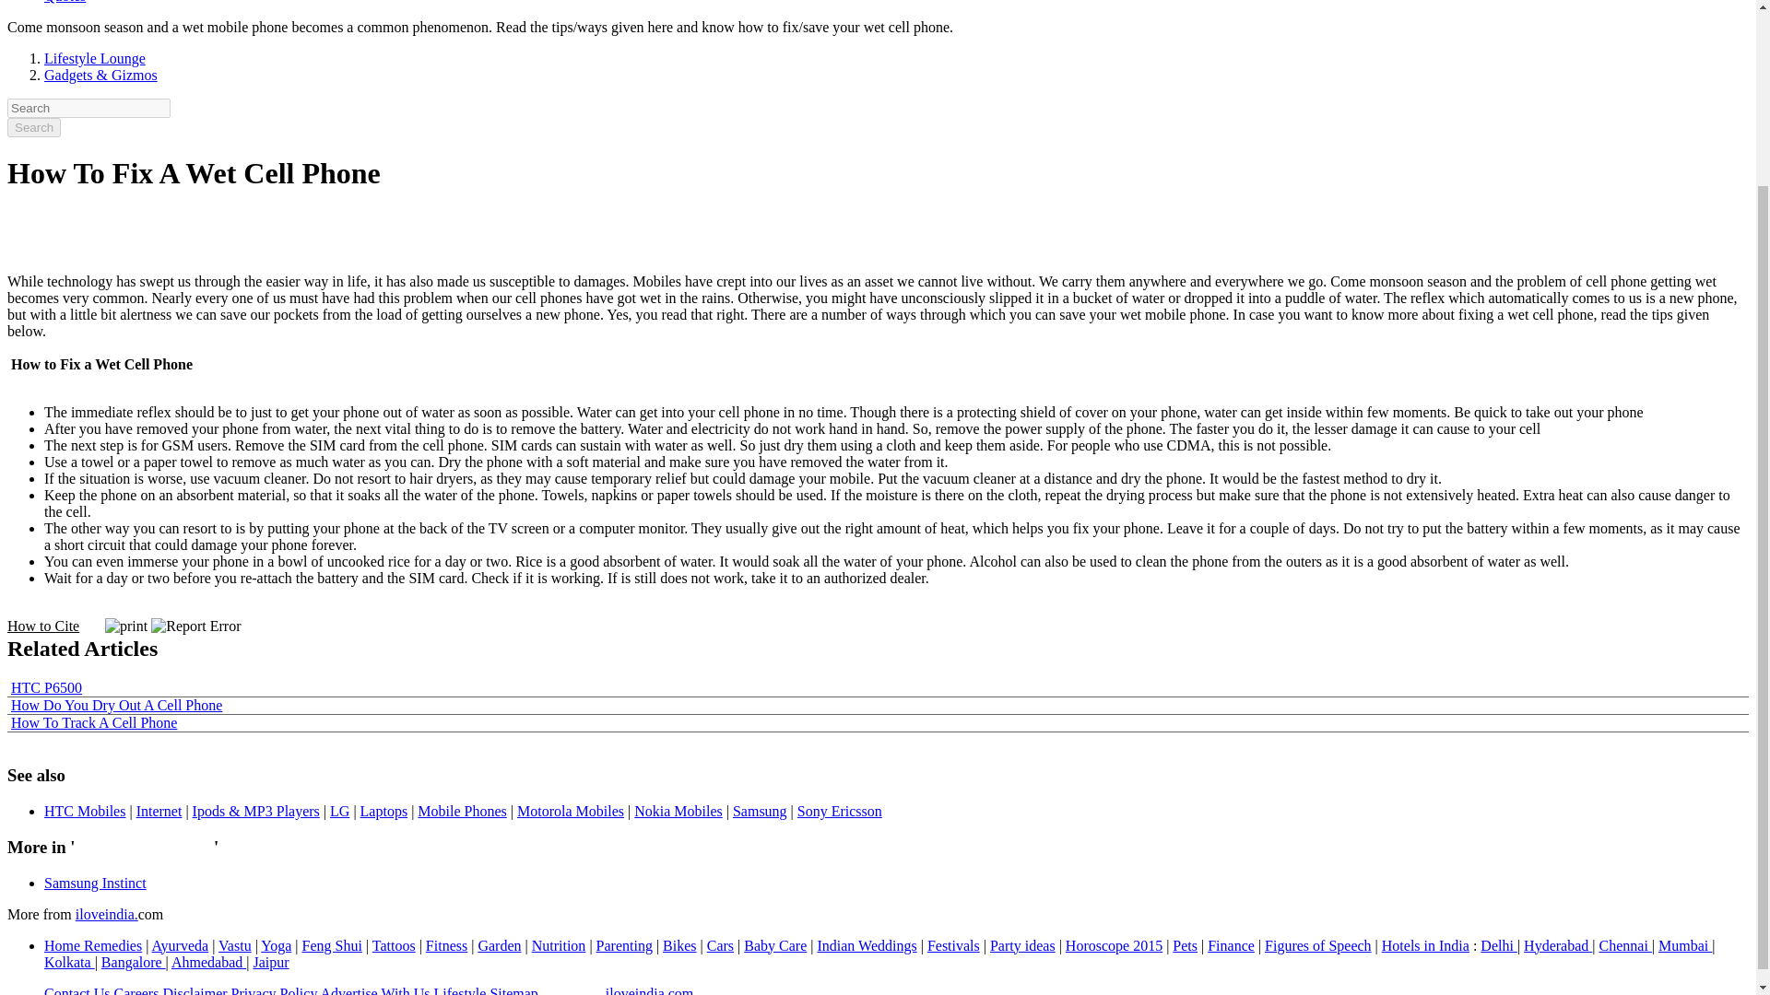  What do you see at coordinates (760, 811) in the screenshot?
I see `Samsung` at bounding box center [760, 811].